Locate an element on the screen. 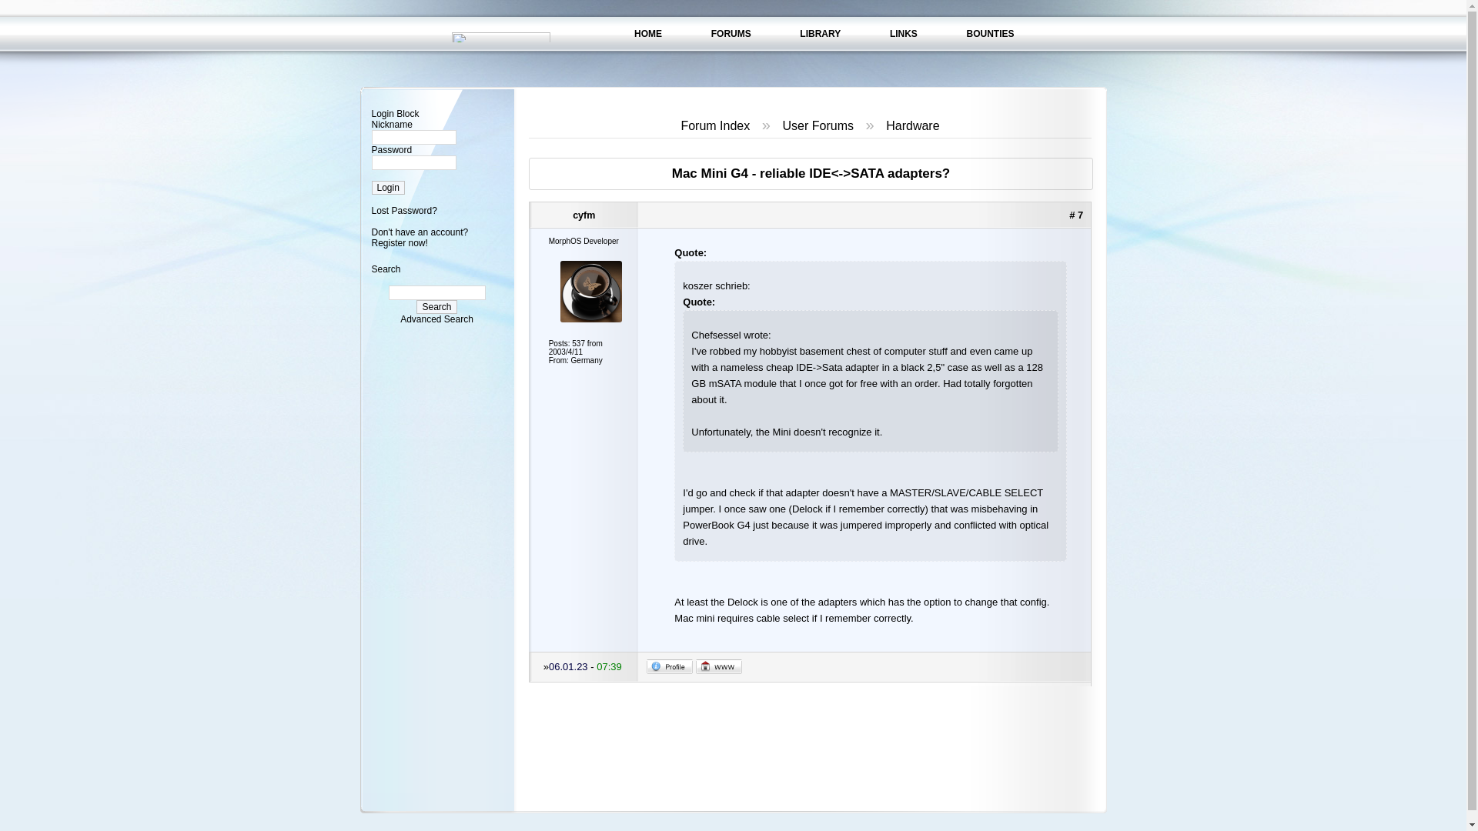 Image resolution: width=1478 pixels, height=831 pixels. Search is located at coordinates (436, 306).